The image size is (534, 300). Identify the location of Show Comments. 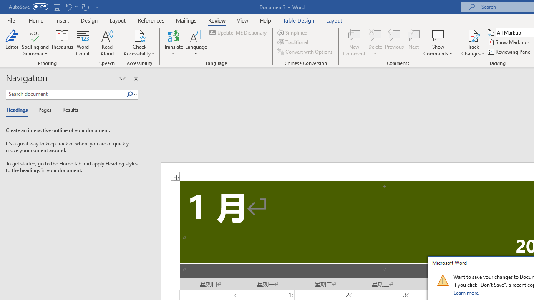
(438, 35).